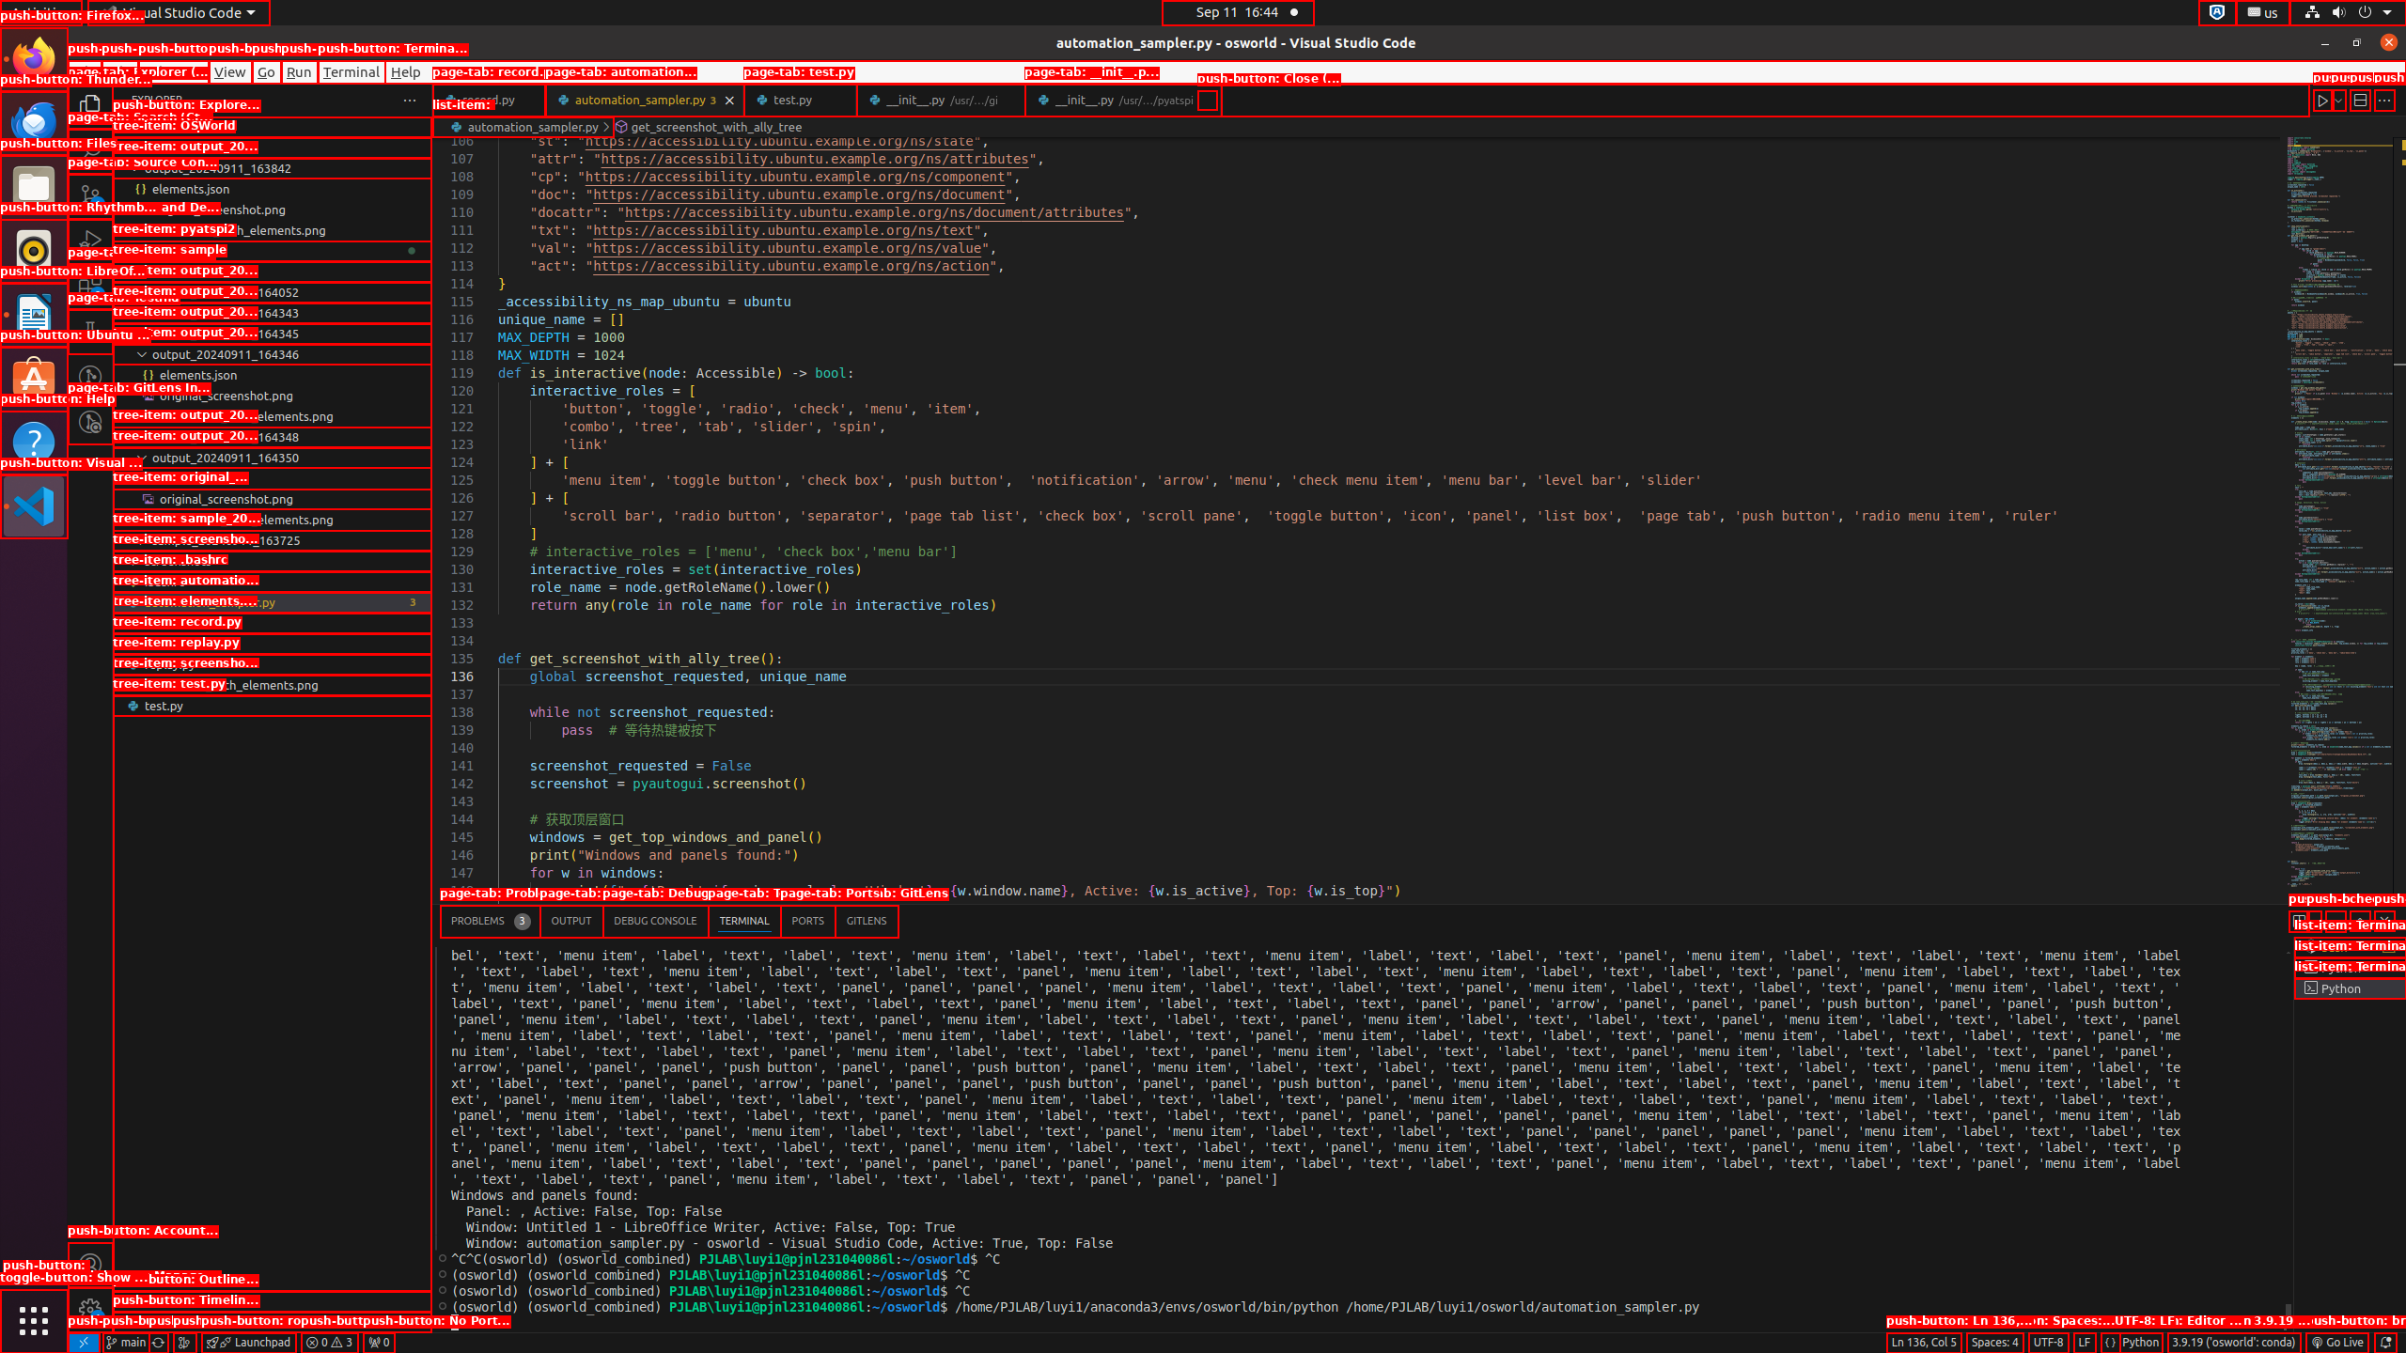  Describe the element at coordinates (489, 100) in the screenshot. I see `record.py` at that location.